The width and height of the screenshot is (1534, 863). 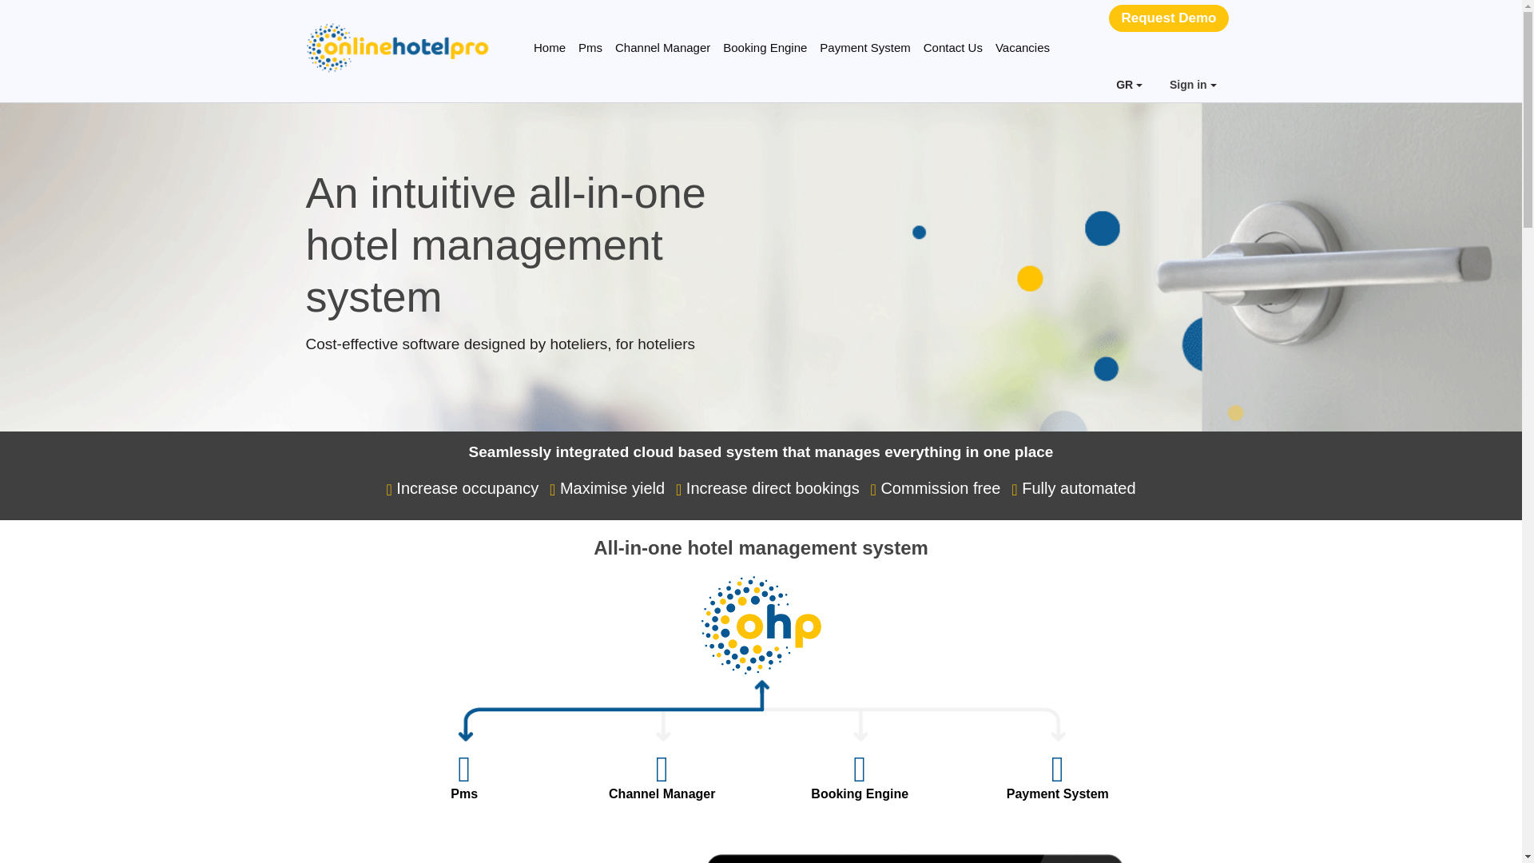 What do you see at coordinates (764, 48) in the screenshot?
I see `Booking Engine` at bounding box center [764, 48].